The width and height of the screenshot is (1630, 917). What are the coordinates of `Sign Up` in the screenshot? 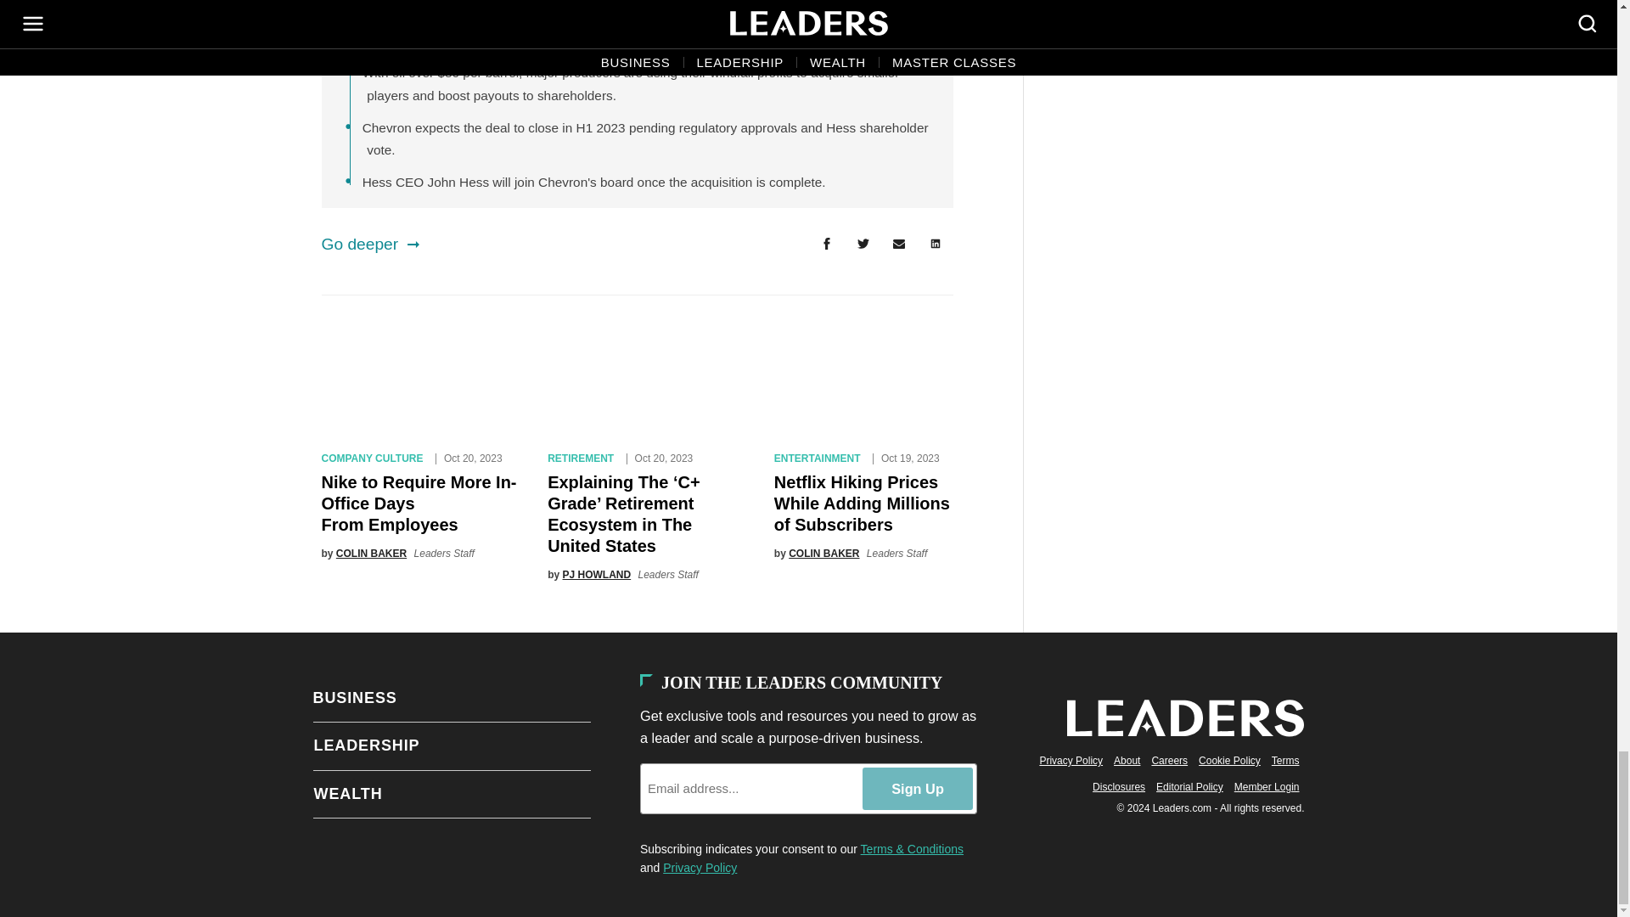 It's located at (917, 788).